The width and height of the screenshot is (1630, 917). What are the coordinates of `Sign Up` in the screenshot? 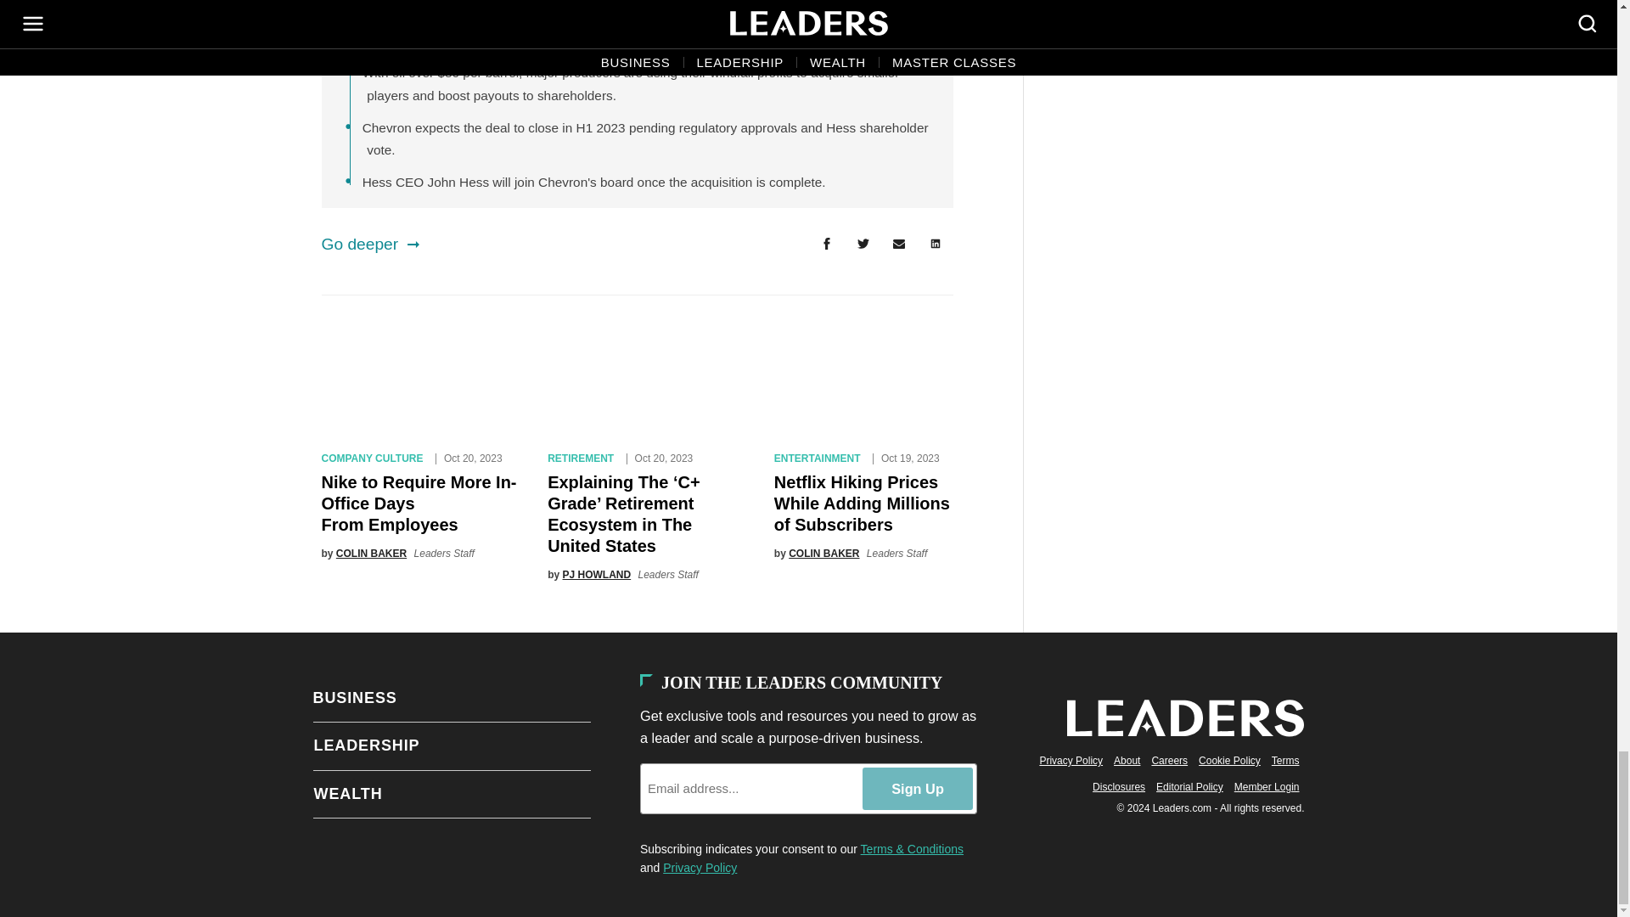 It's located at (917, 788).